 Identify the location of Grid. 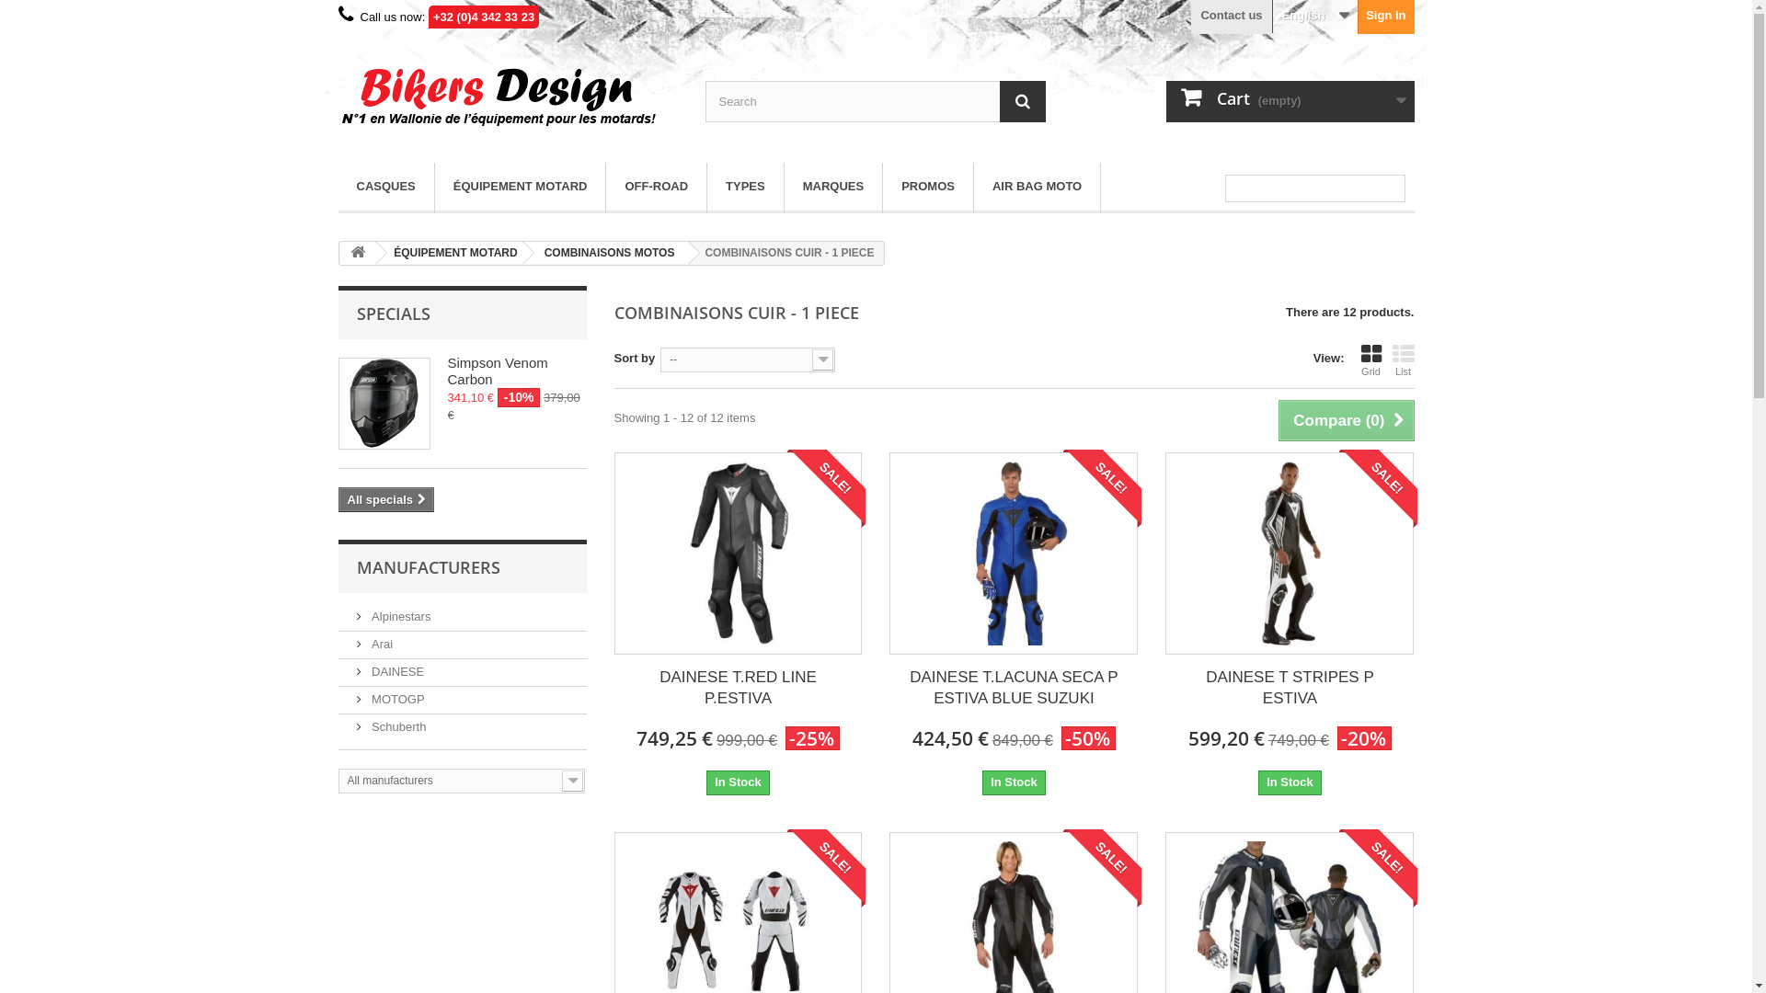
(1371, 360).